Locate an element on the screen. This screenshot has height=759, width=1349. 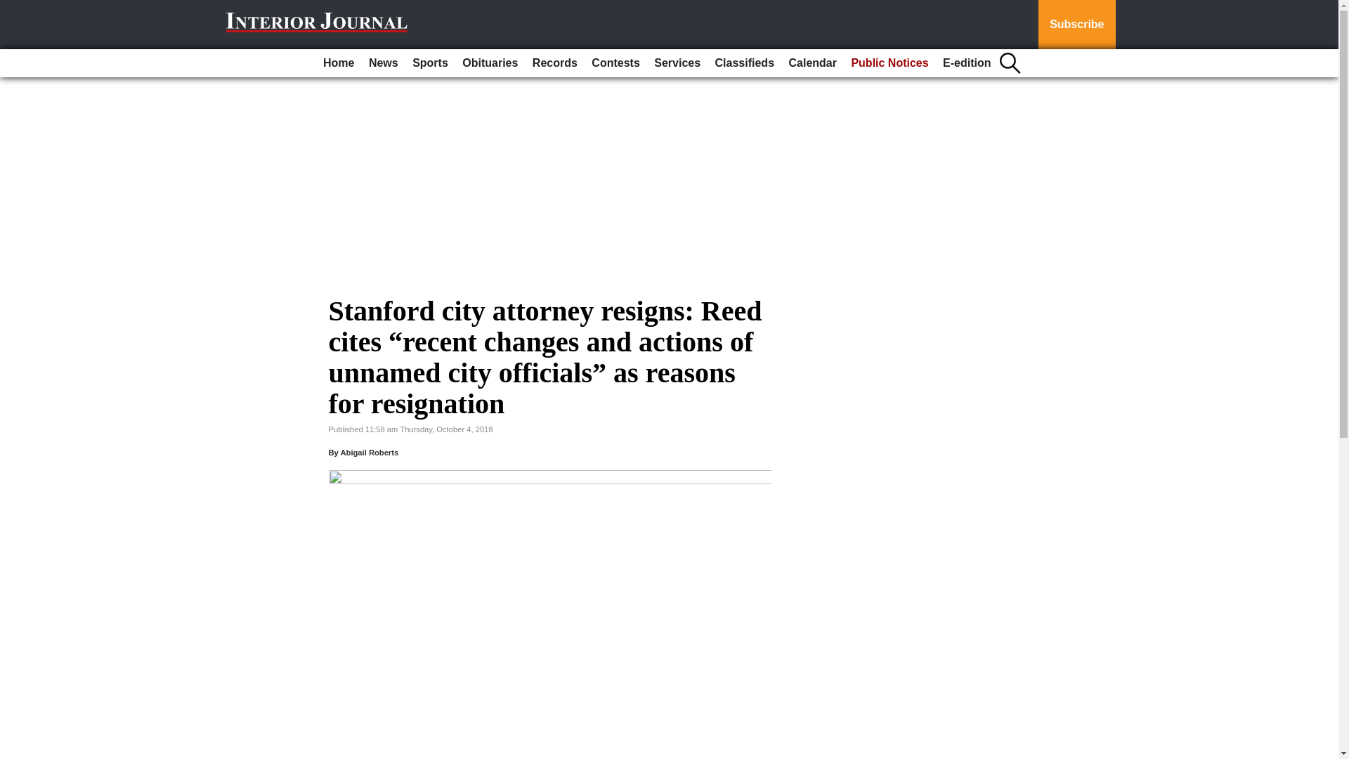
Sports is located at coordinates (430, 63).